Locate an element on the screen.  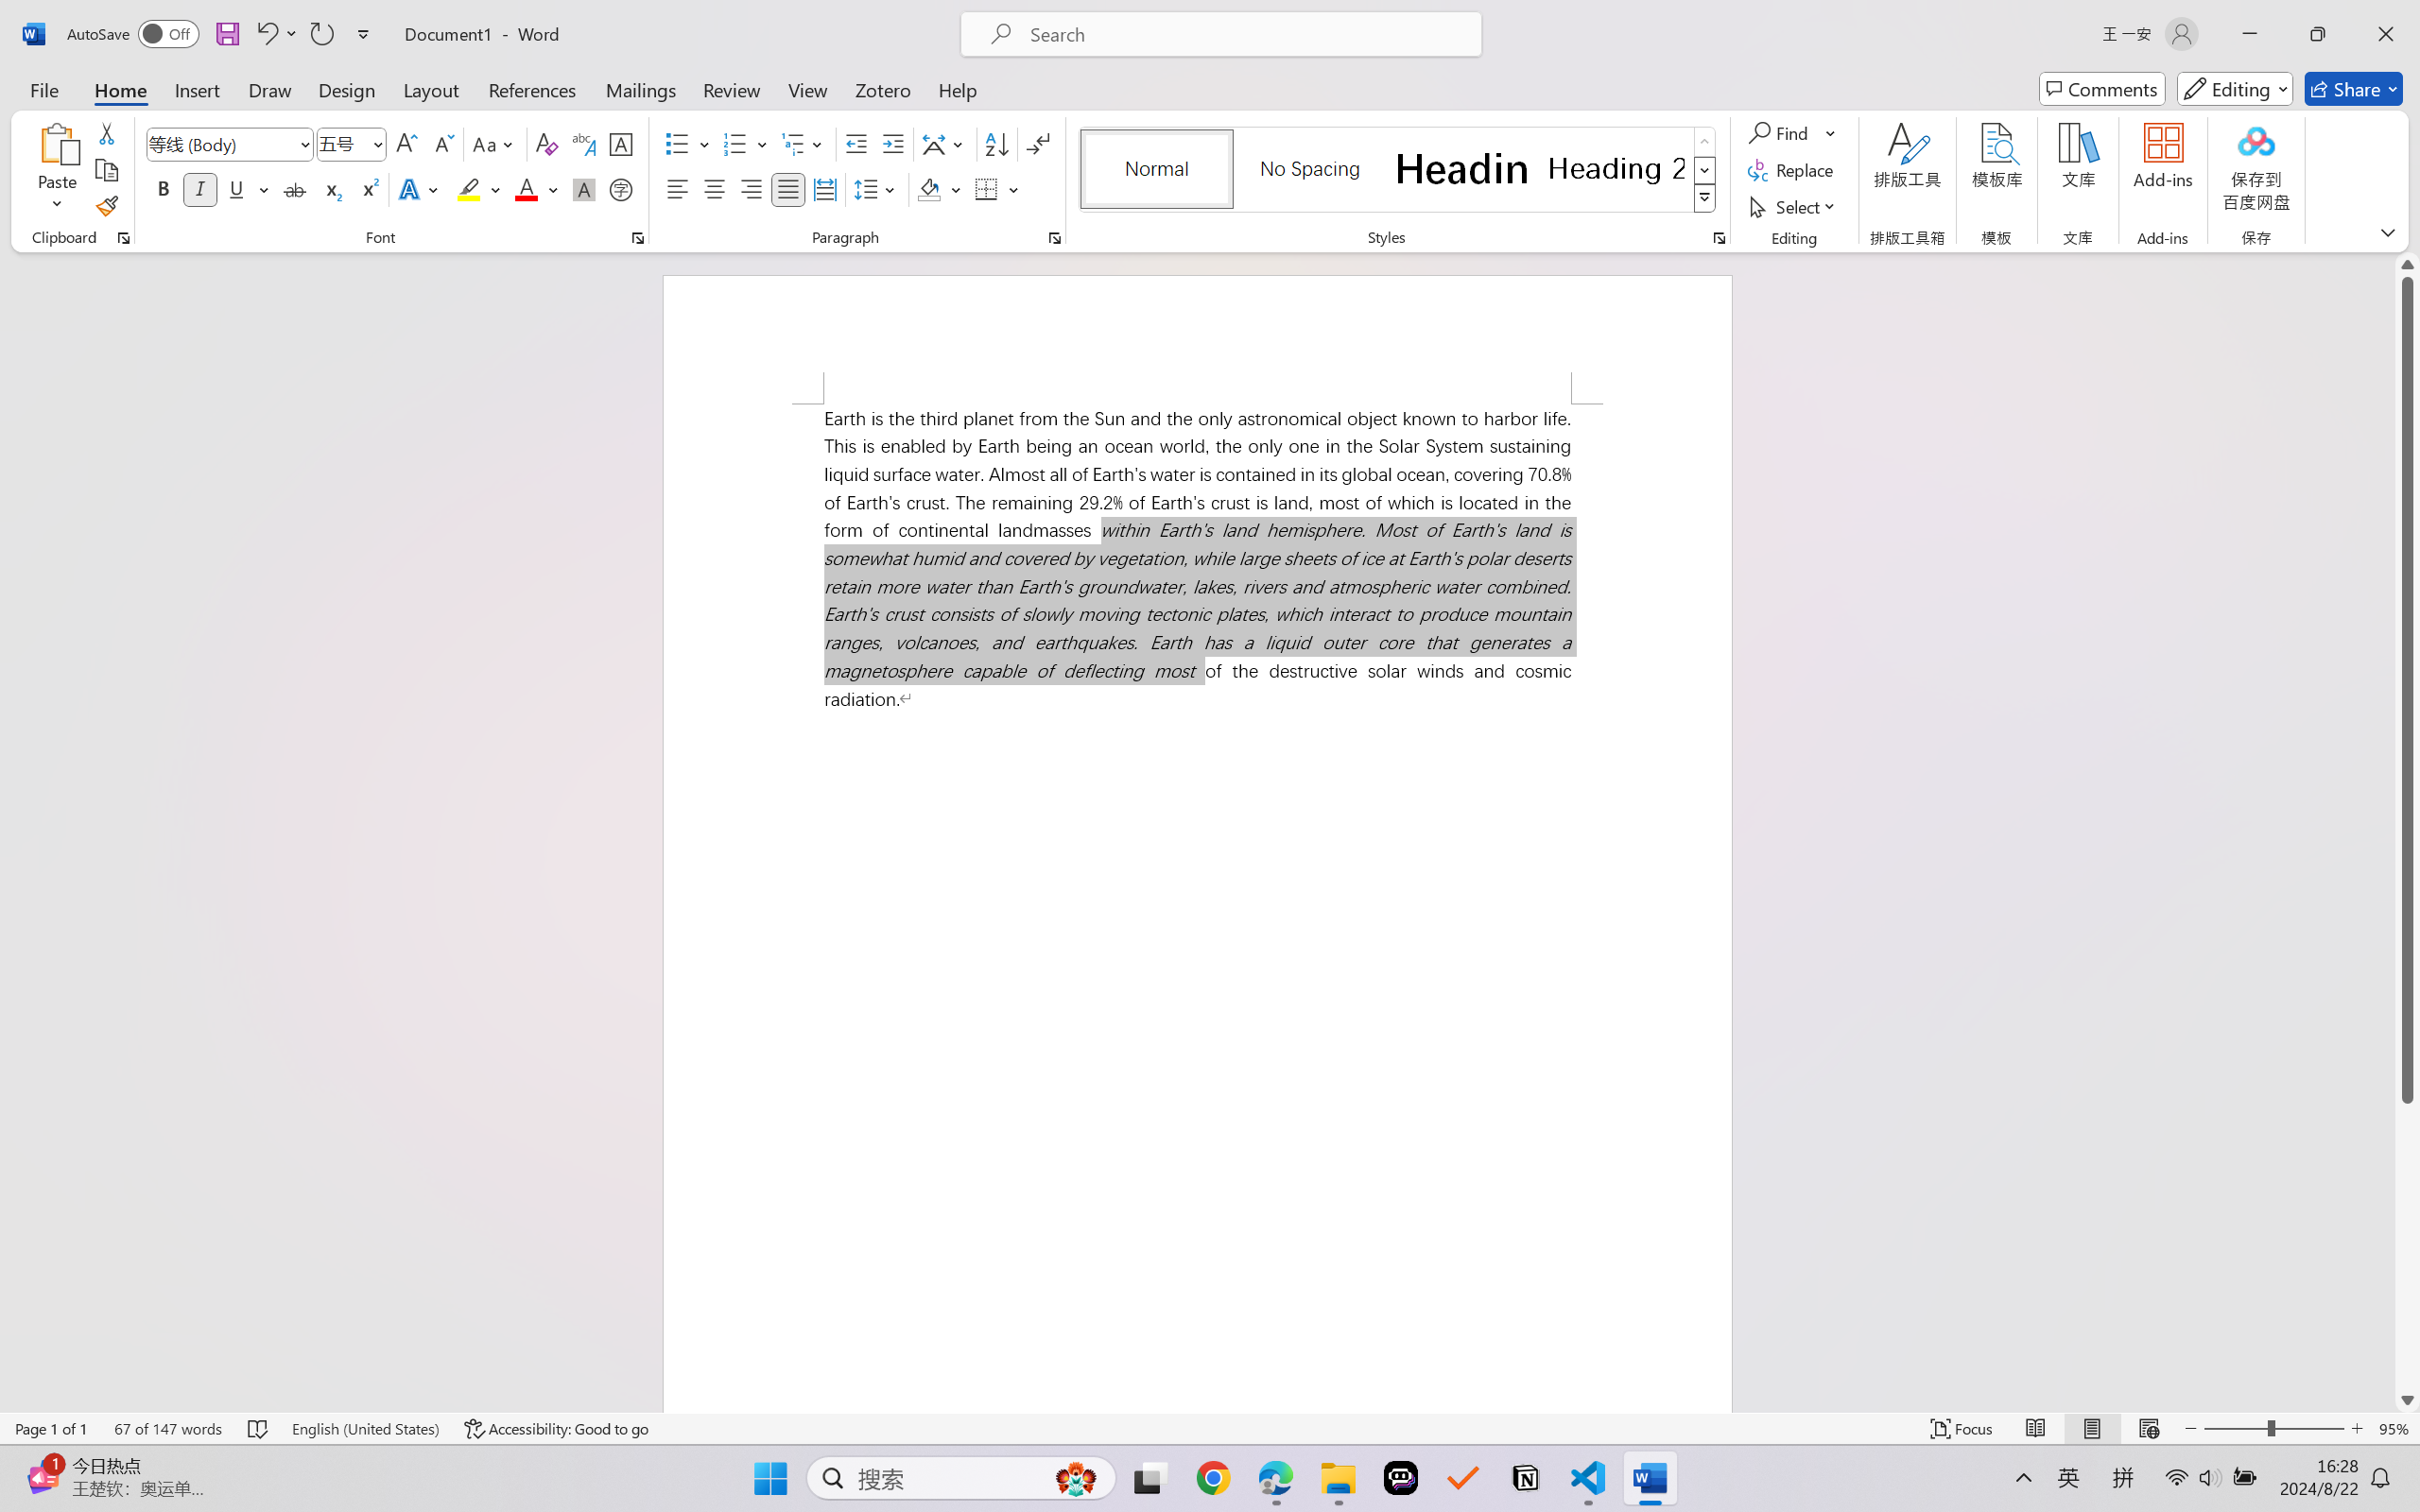
AutomationID: QuickStylesGallery is located at coordinates (1399, 170).